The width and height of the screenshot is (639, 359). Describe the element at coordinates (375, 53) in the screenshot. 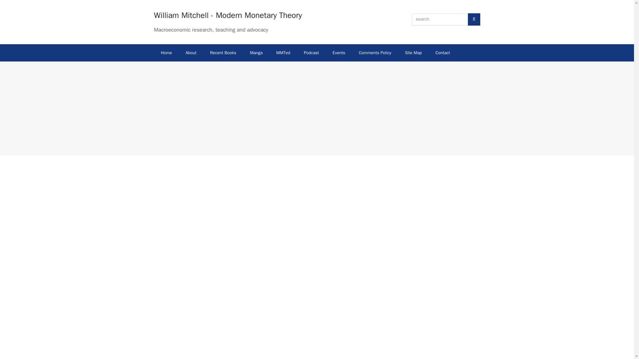

I see `Comments Policy` at that location.